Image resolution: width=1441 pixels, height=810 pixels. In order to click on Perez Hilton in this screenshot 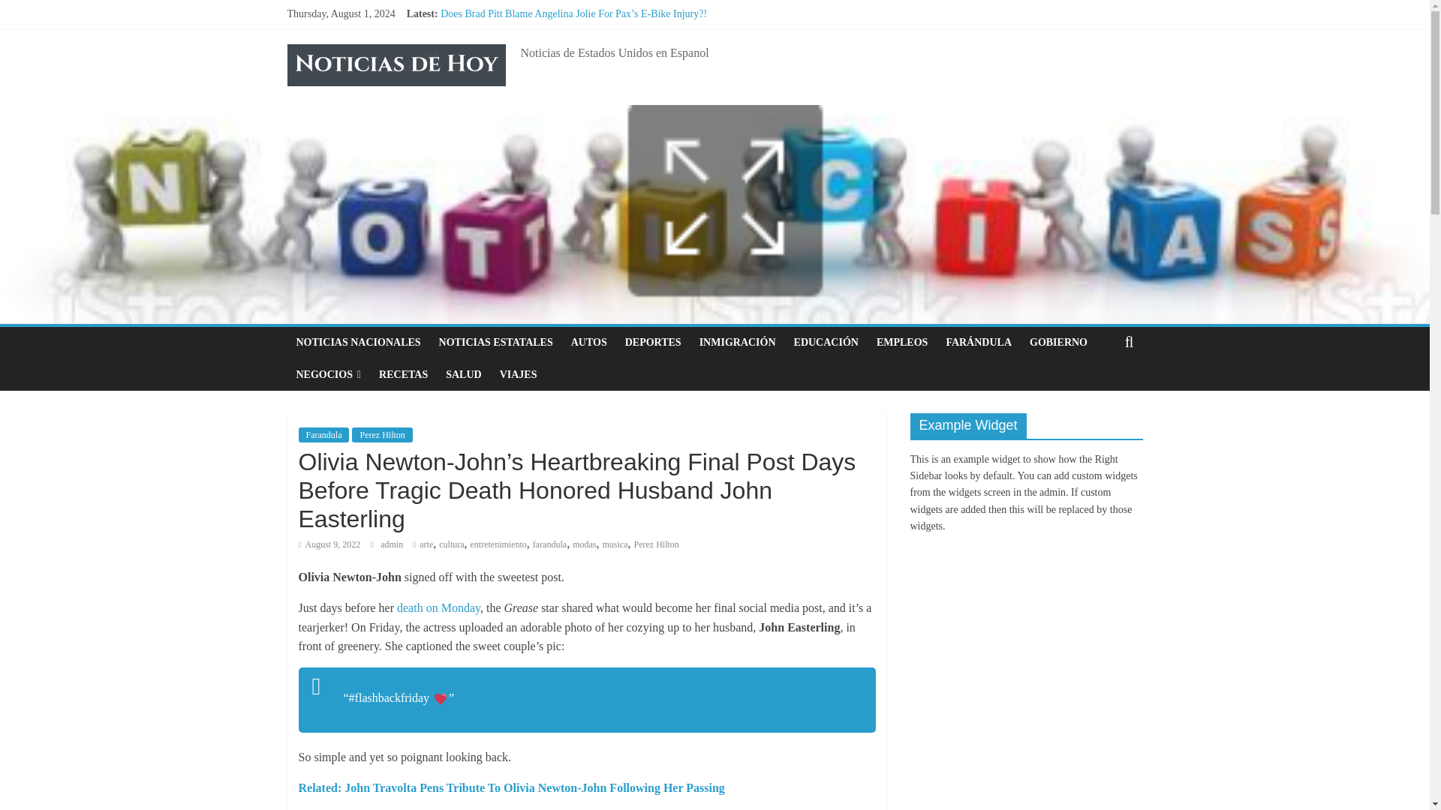, I will do `click(381, 435)`.